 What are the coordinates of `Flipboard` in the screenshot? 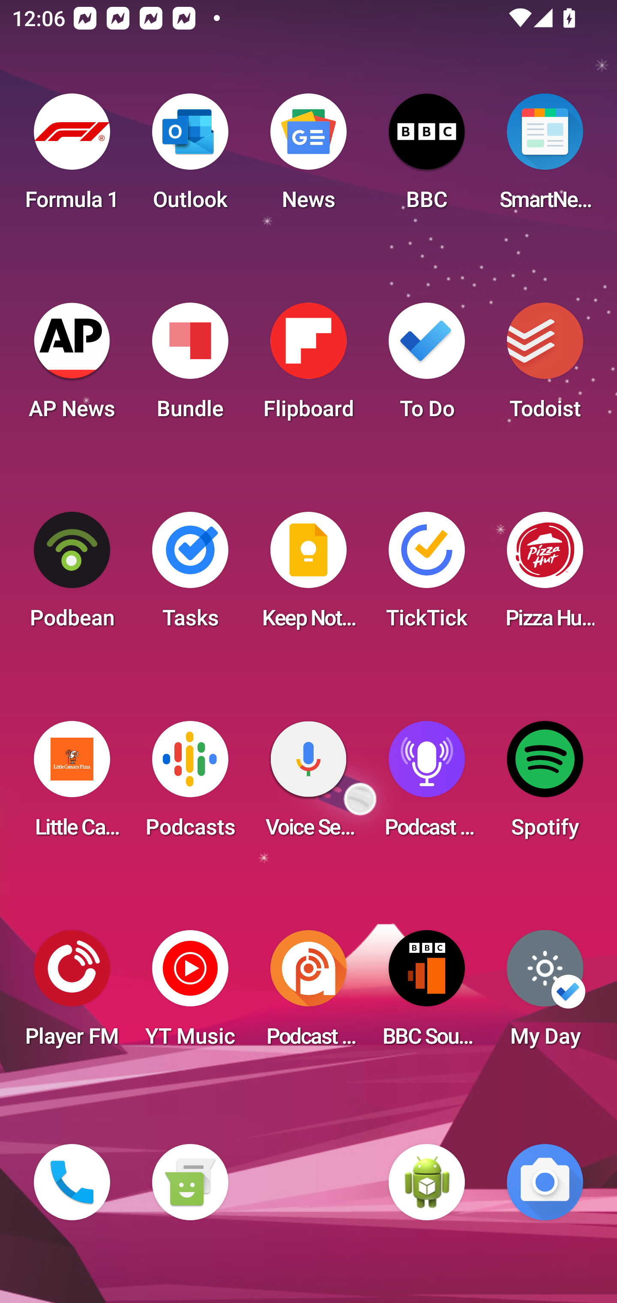 It's located at (308, 366).